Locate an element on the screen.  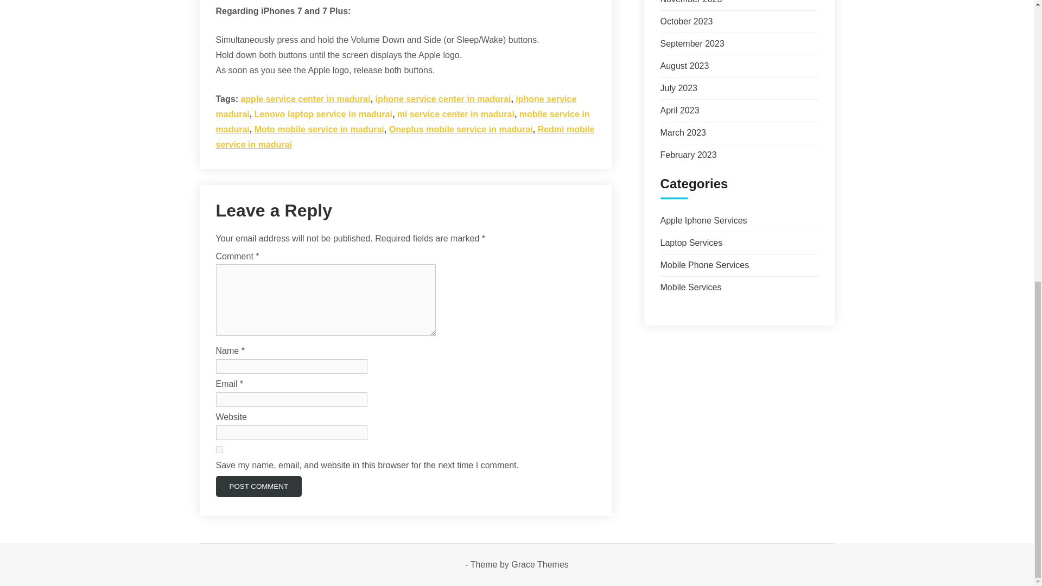
yes is located at coordinates (219, 449).